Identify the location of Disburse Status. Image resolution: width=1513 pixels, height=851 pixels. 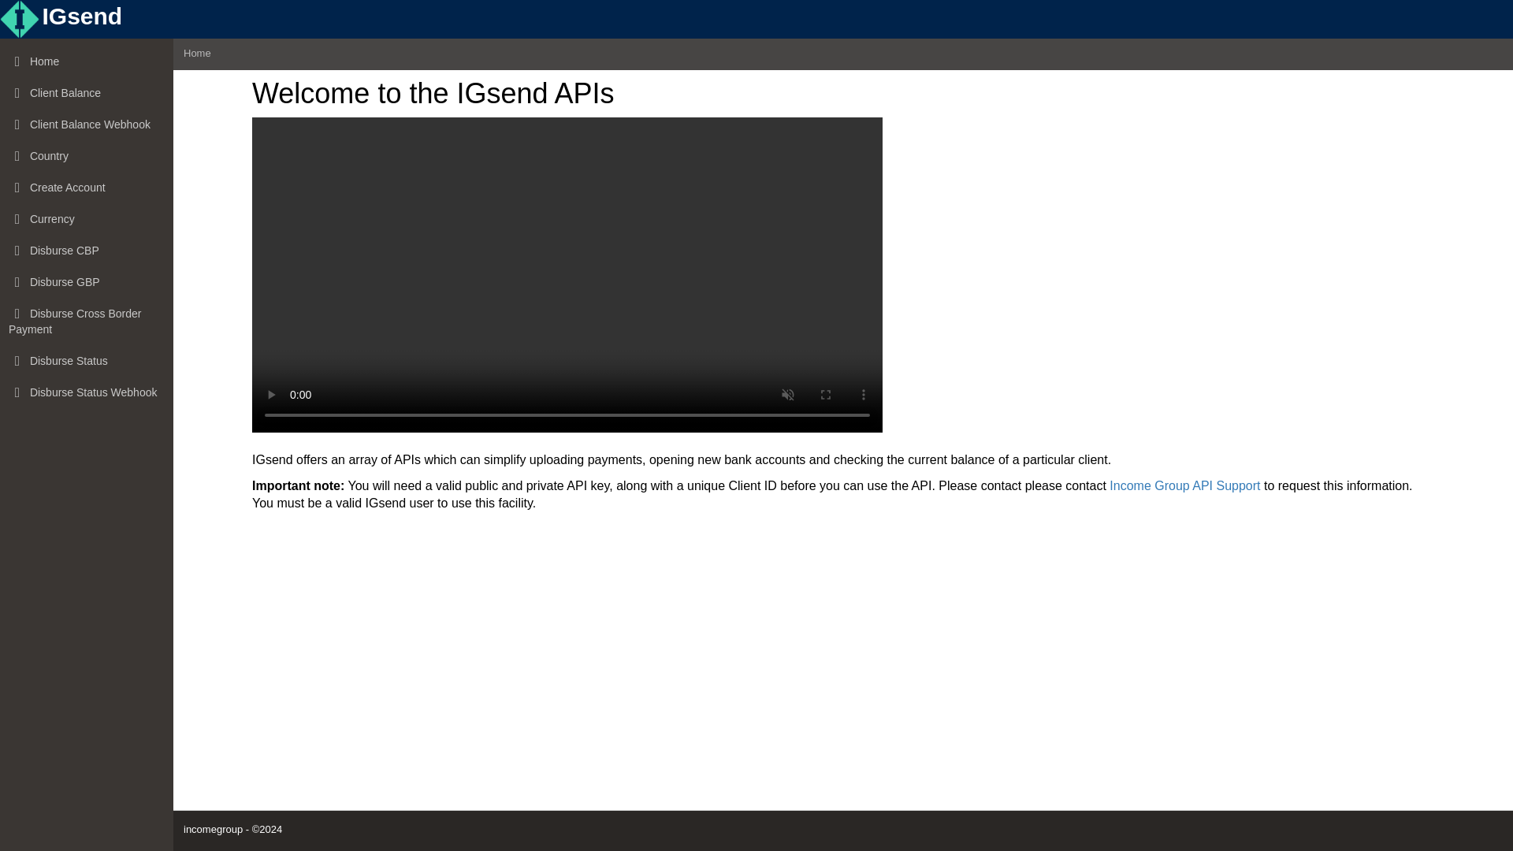
(87, 361).